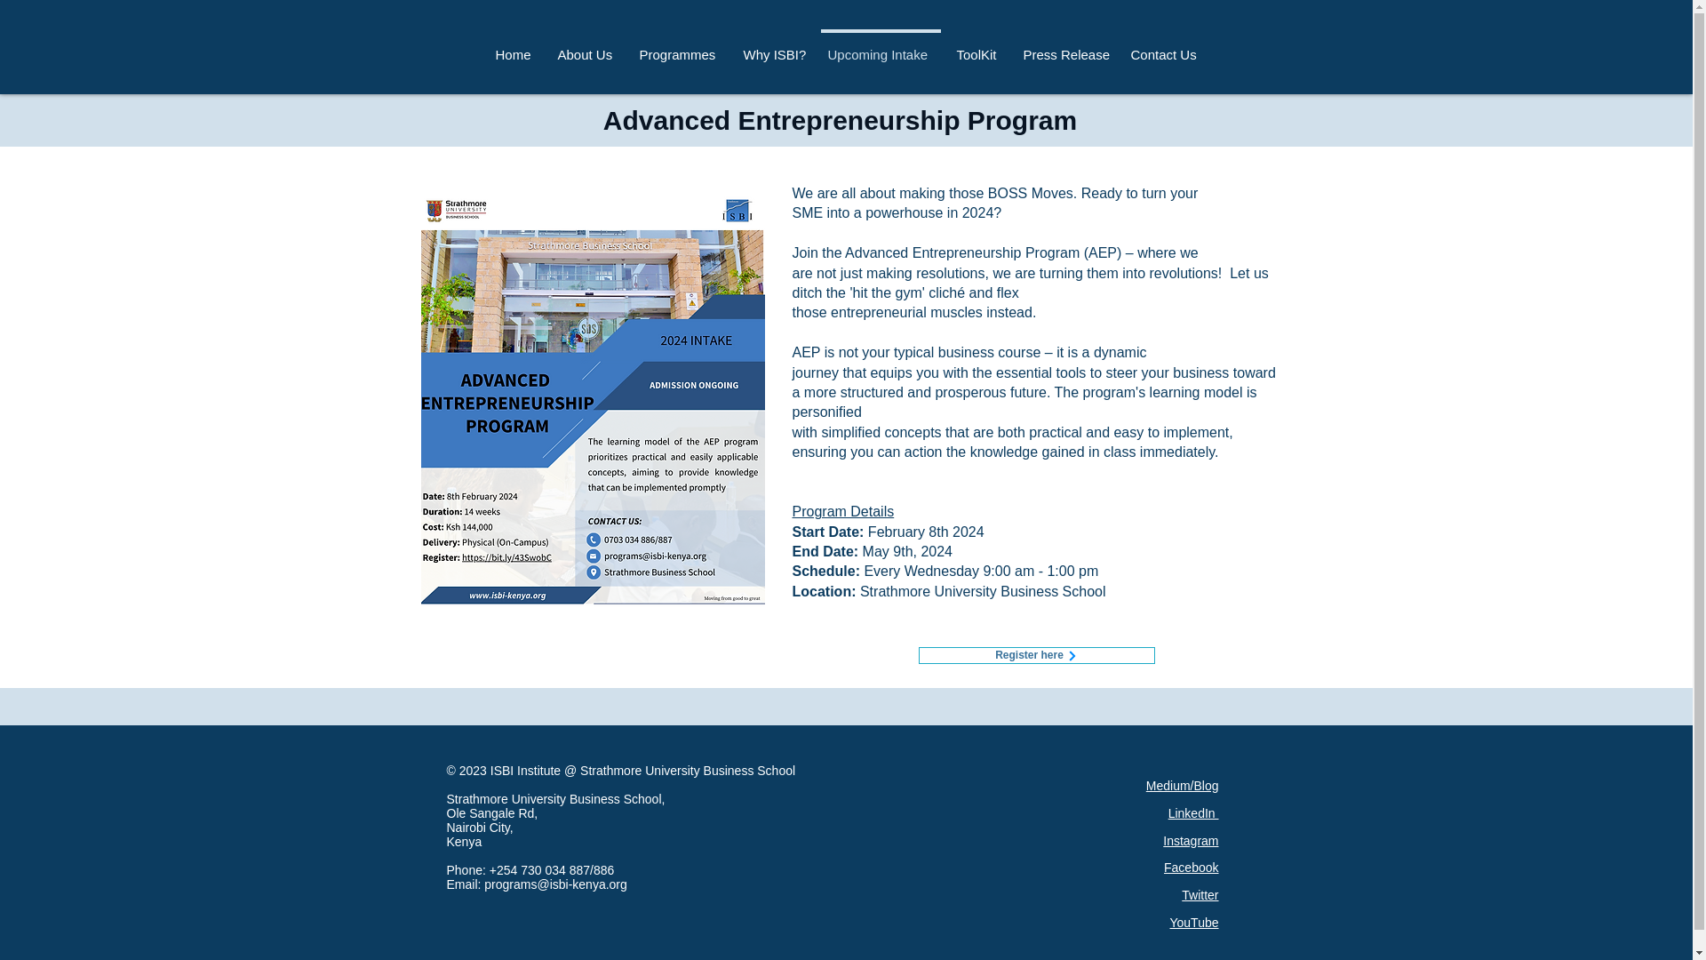 Image resolution: width=1706 pixels, height=960 pixels. Describe the element at coordinates (1194, 813) in the screenshot. I see `LinkedIn ` at that location.